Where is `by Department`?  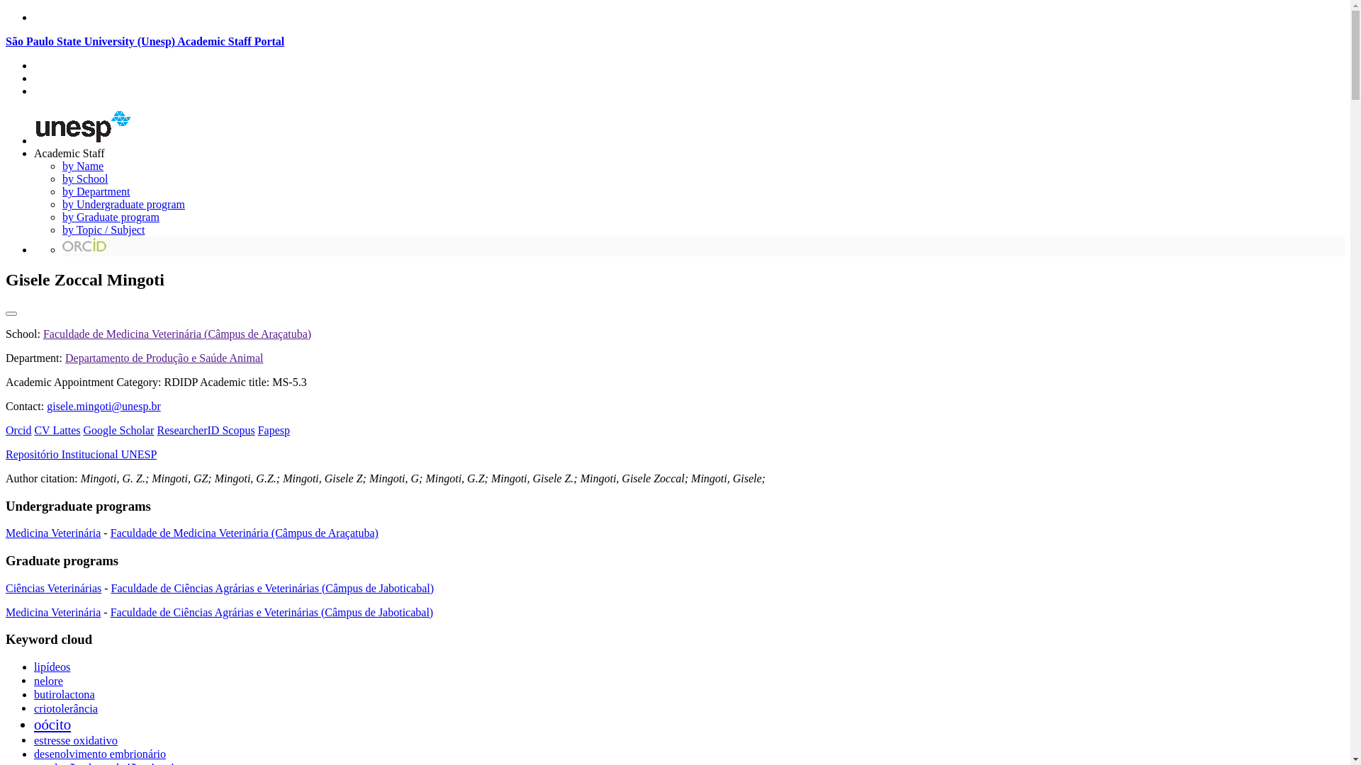 by Department is located at coordinates (96, 191).